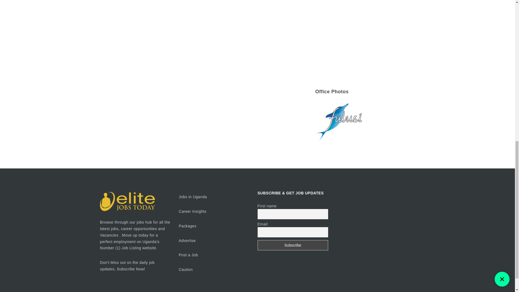 The height and width of the screenshot is (292, 519). Describe the element at coordinates (188, 255) in the screenshot. I see `Post a Job` at that location.